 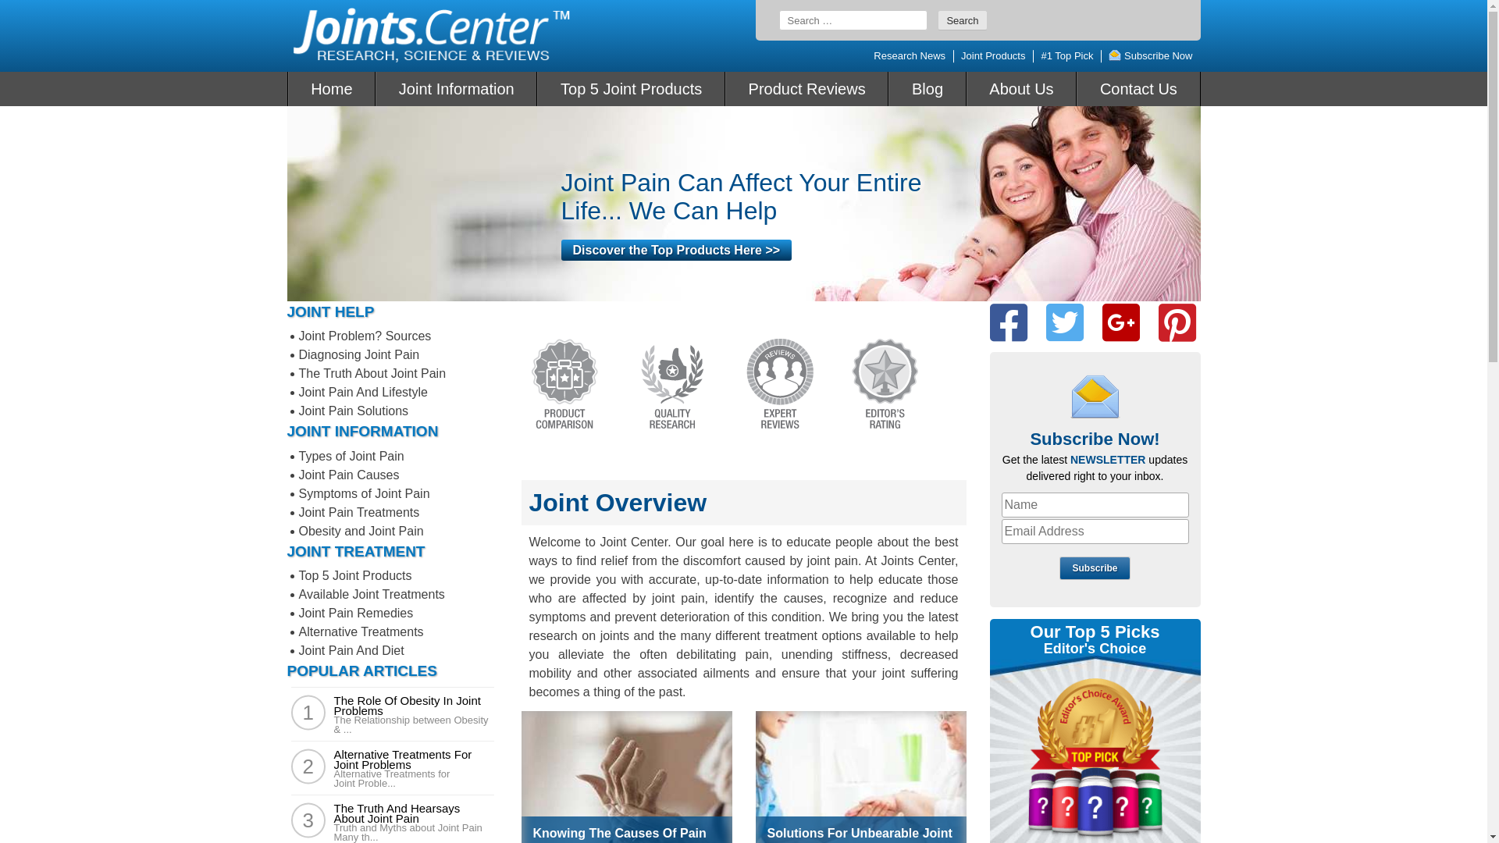 I want to click on Types of Joint Pain, so click(x=351, y=456).